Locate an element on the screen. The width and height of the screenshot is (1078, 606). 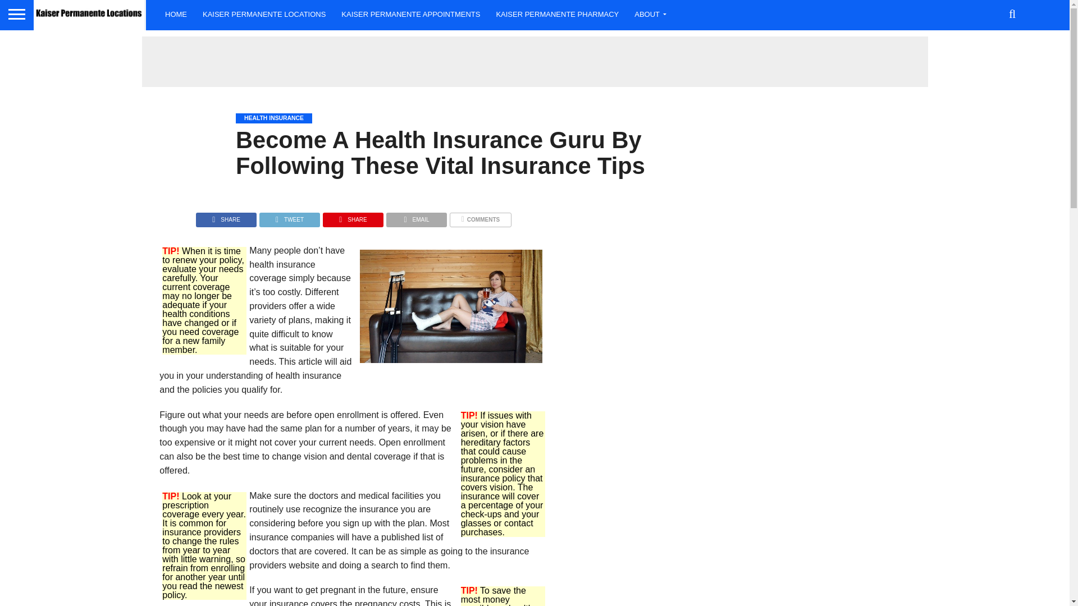
EMAIL is located at coordinates (417, 217).